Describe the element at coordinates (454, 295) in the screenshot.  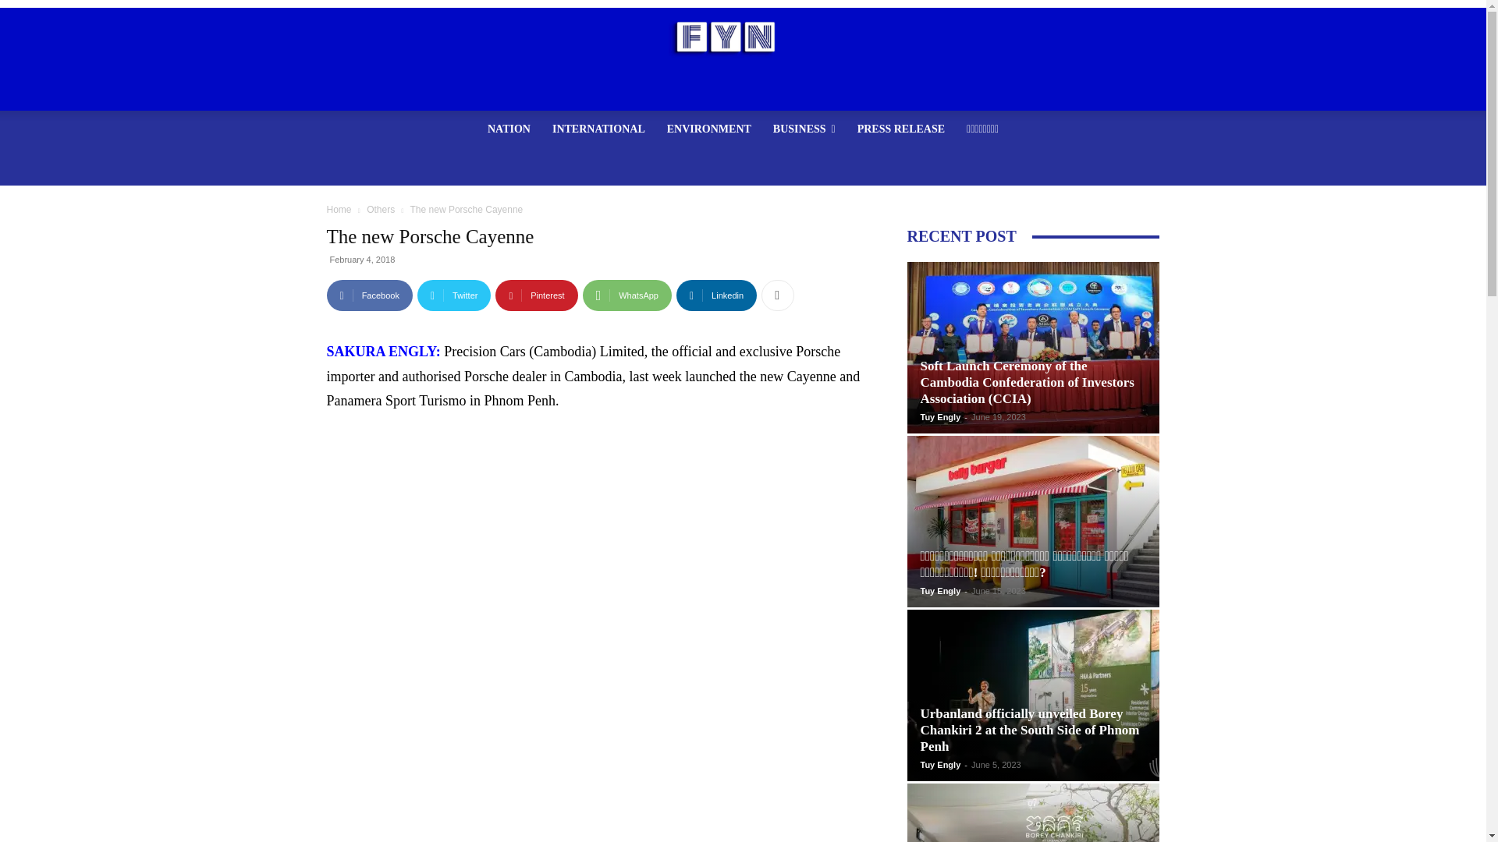
I see `Twitter` at that location.